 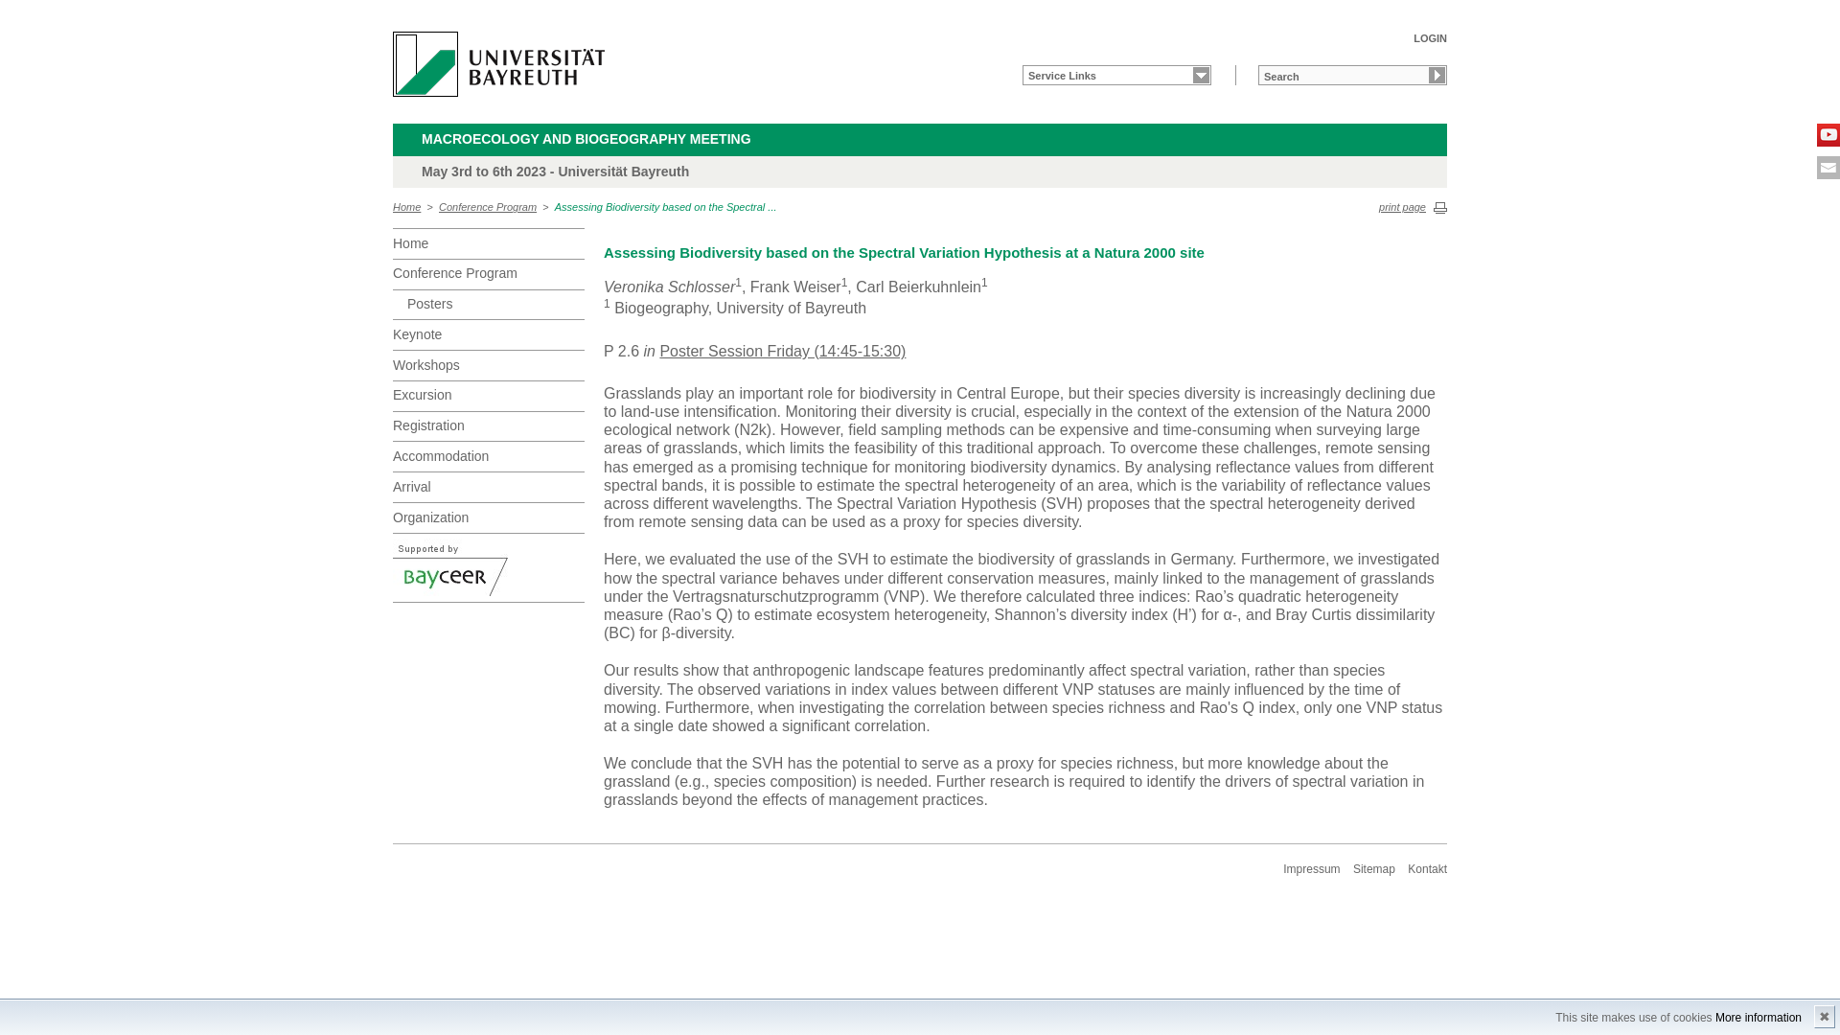 I want to click on Keynote, so click(x=489, y=333).